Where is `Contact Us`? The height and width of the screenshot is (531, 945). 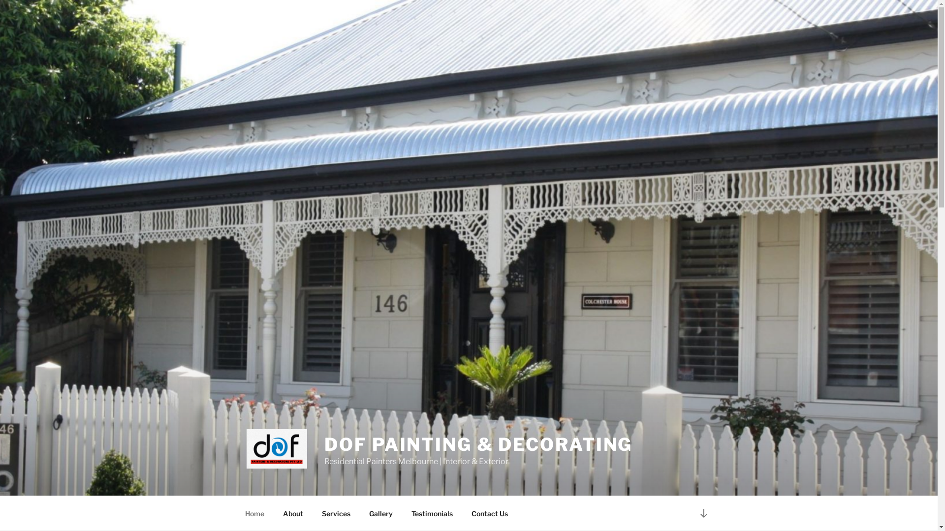
Contact Us is located at coordinates (489, 513).